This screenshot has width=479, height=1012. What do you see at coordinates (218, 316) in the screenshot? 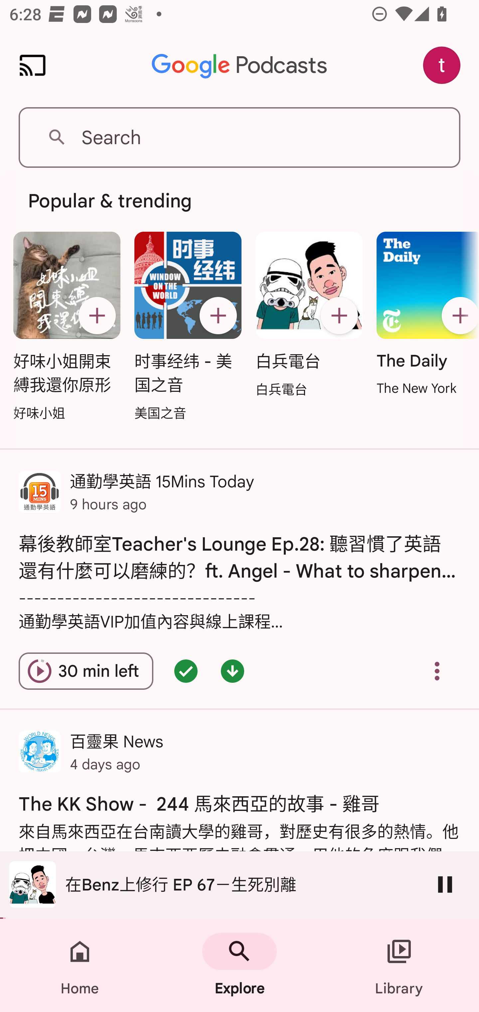
I see `Subscribe` at bounding box center [218, 316].